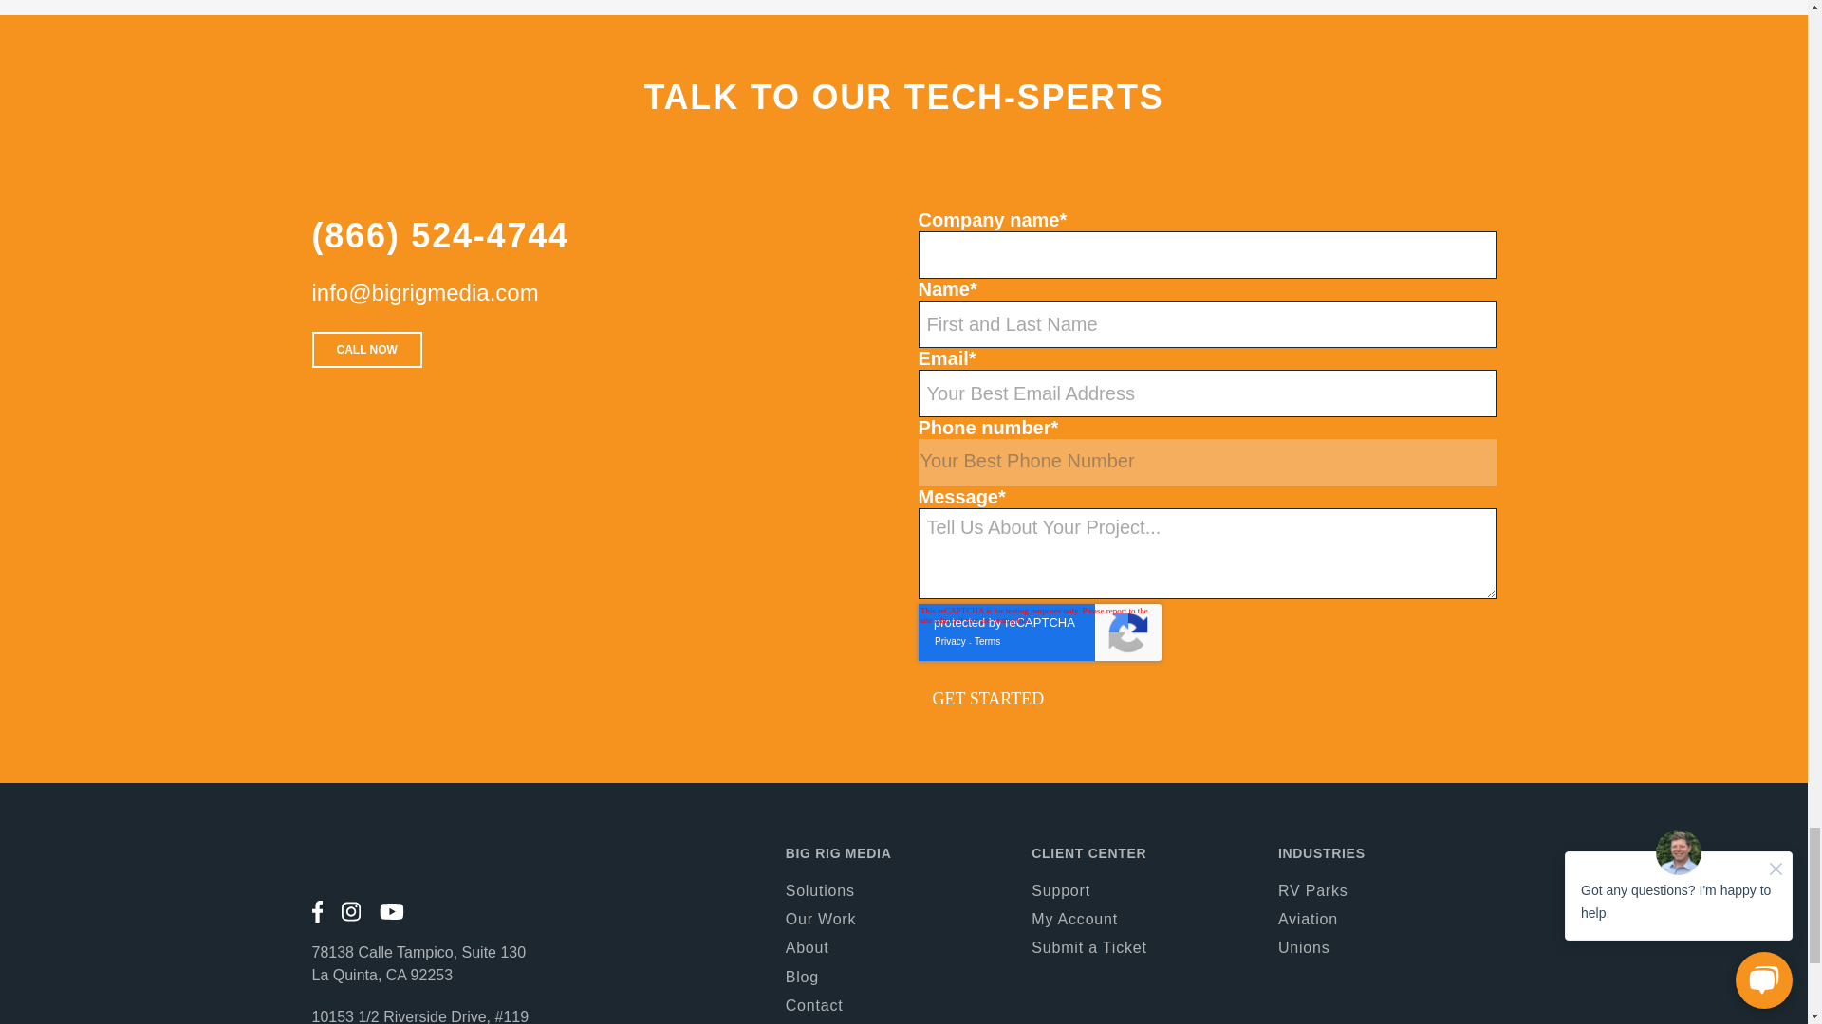  Describe the element at coordinates (391, 912) in the screenshot. I see `Check Us Out on Youtube` at that location.